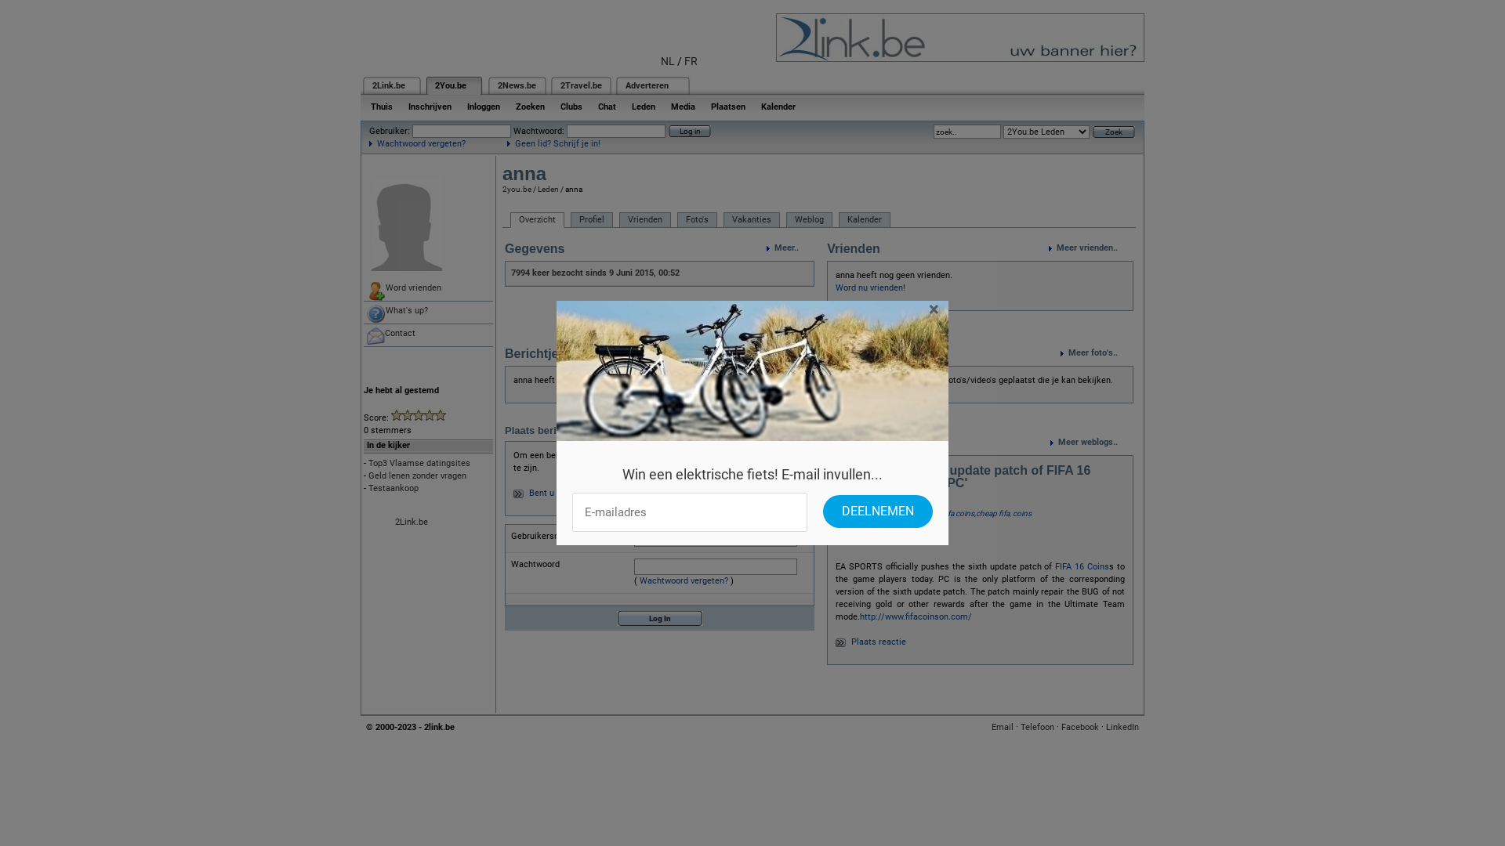 The height and width of the screenshot is (846, 1505). I want to click on Chat, so click(607, 107).